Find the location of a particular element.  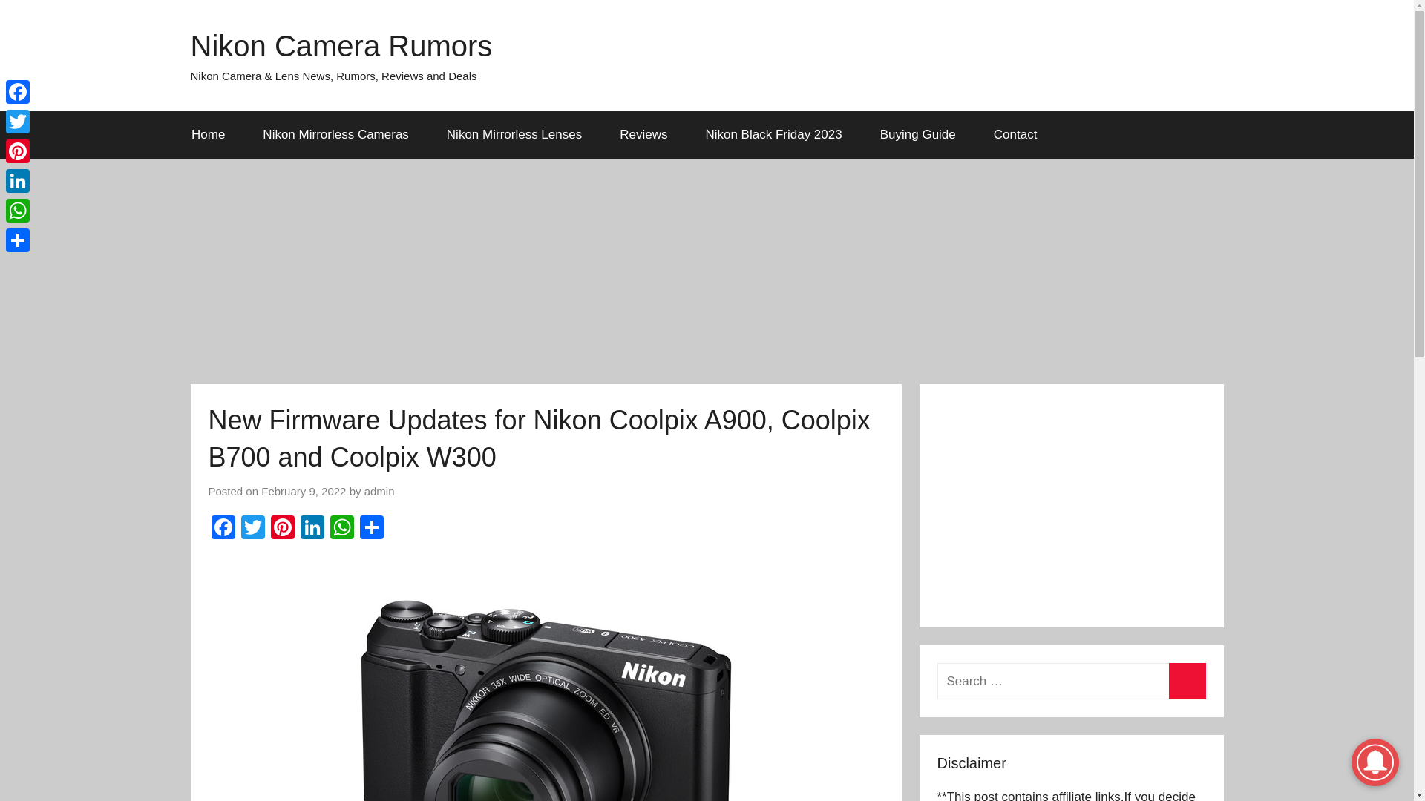

February 9, 2022 is located at coordinates (303, 491).